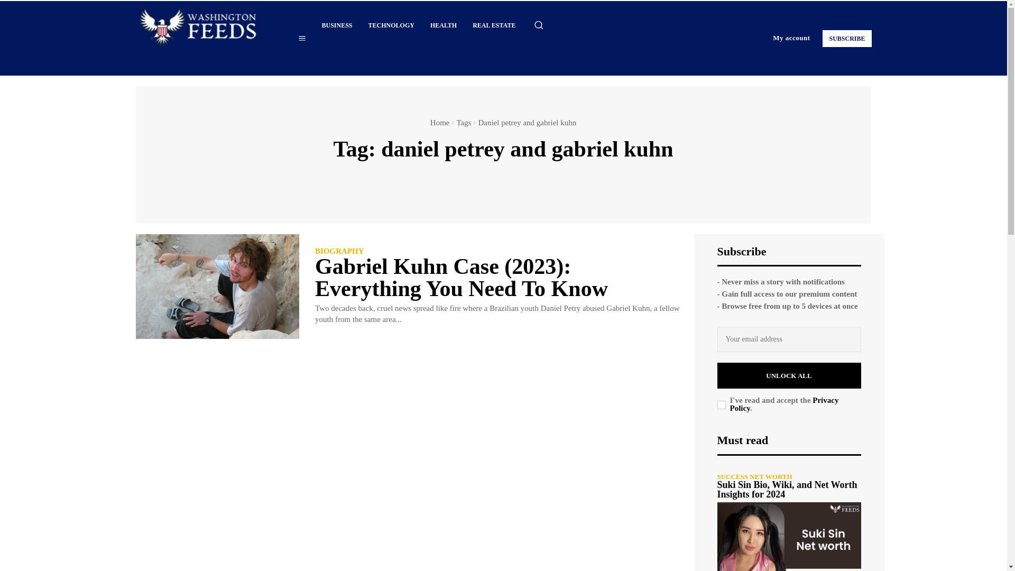 The height and width of the screenshot is (571, 1015). I want to click on TECHNOLOGY, so click(391, 25).